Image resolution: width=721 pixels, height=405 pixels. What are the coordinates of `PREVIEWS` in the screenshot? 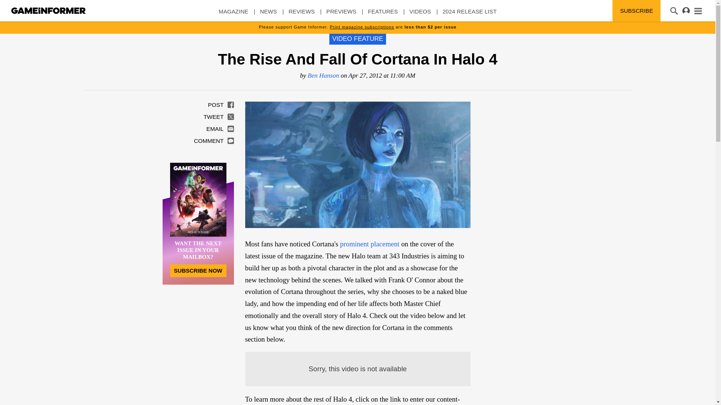 It's located at (341, 15).